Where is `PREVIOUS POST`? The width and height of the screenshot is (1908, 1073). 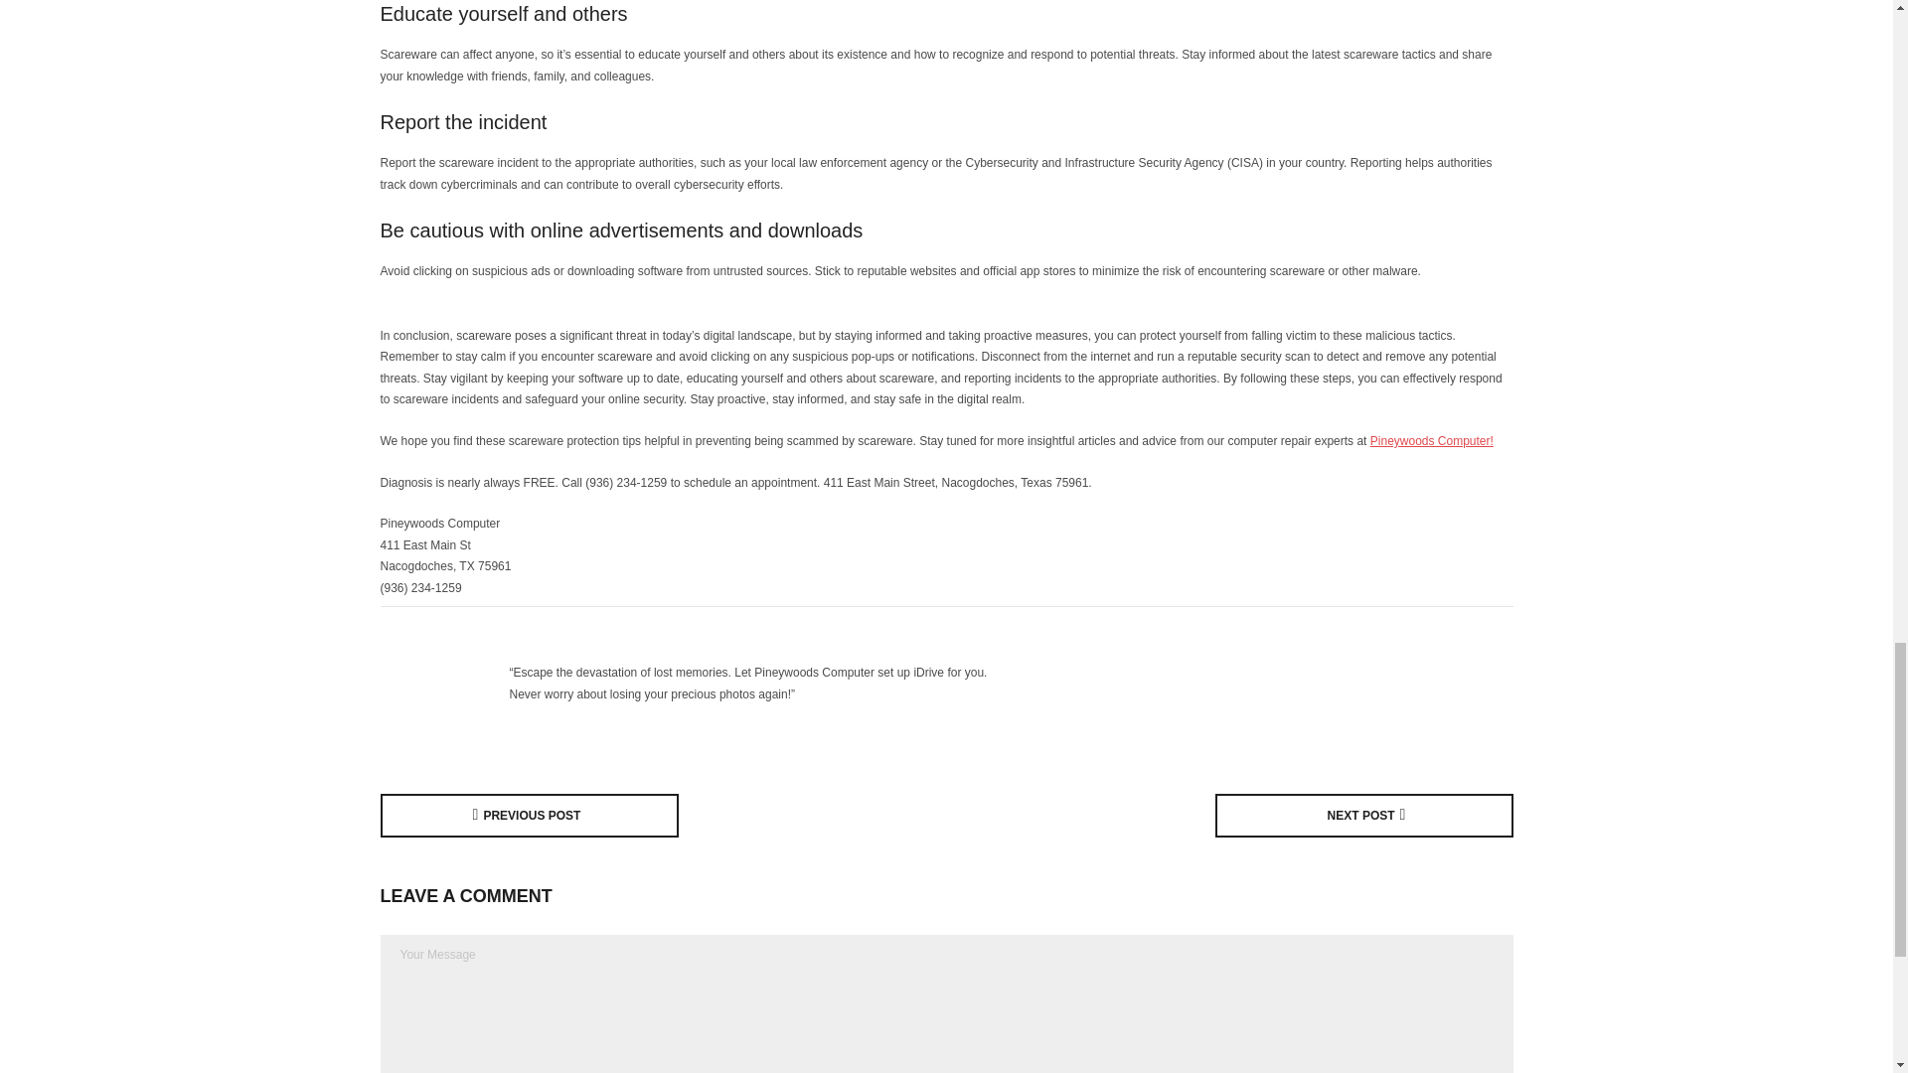
PREVIOUS POST is located at coordinates (529, 816).